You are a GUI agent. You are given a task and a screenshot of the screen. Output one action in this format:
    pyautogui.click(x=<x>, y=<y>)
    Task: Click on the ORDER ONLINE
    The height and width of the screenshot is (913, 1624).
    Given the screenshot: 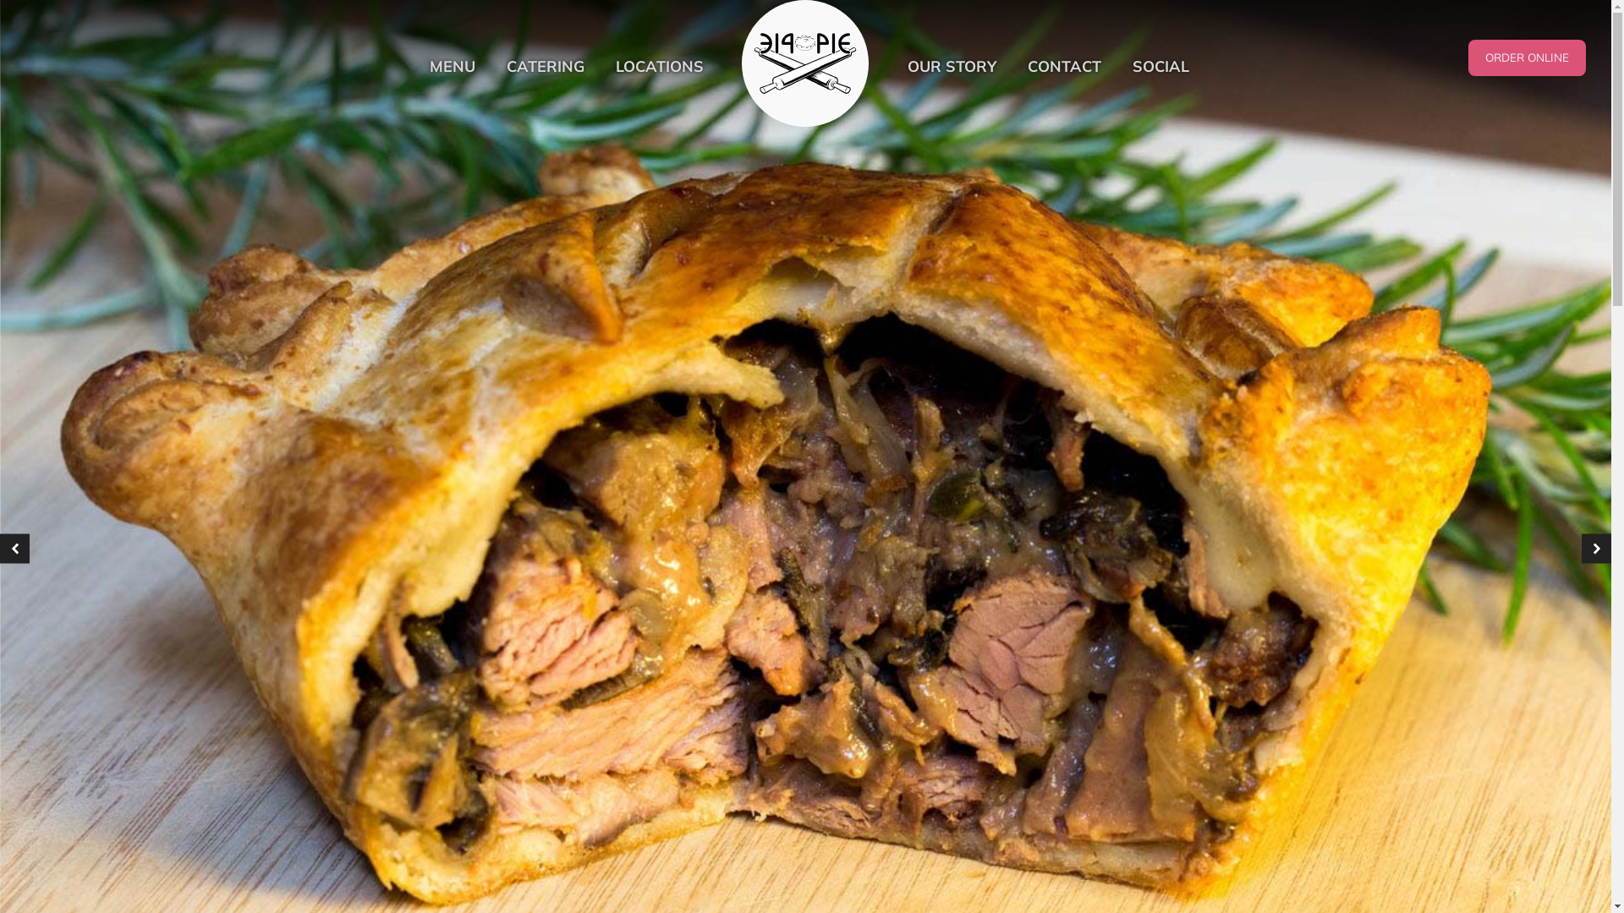 What is the action you would take?
    pyautogui.click(x=1528, y=57)
    